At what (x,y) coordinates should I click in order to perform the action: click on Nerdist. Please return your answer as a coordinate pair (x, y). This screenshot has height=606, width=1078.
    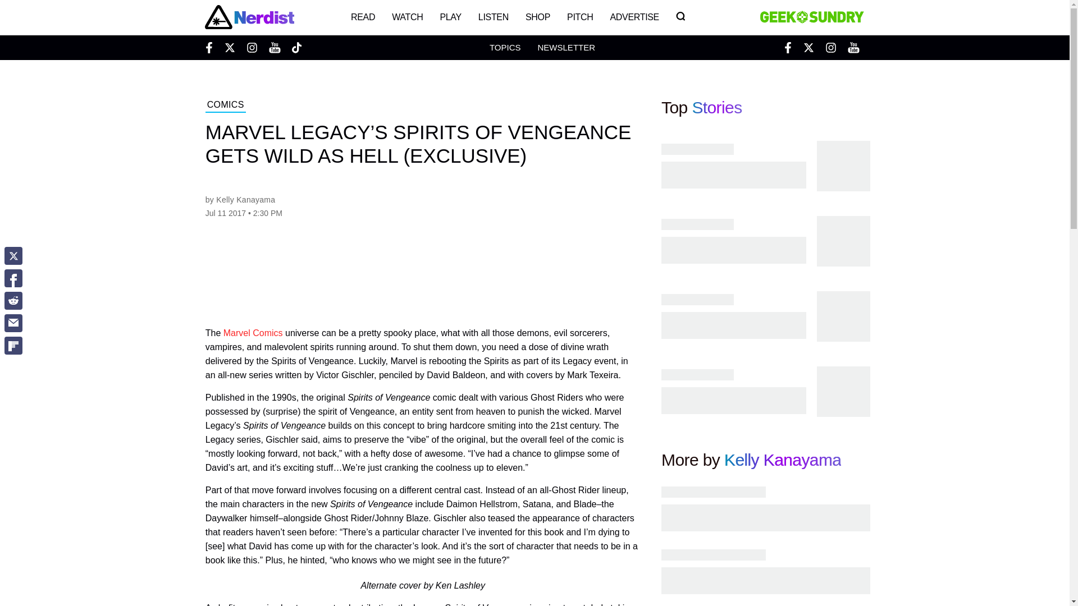
    Looking at the image, I should click on (249, 17).